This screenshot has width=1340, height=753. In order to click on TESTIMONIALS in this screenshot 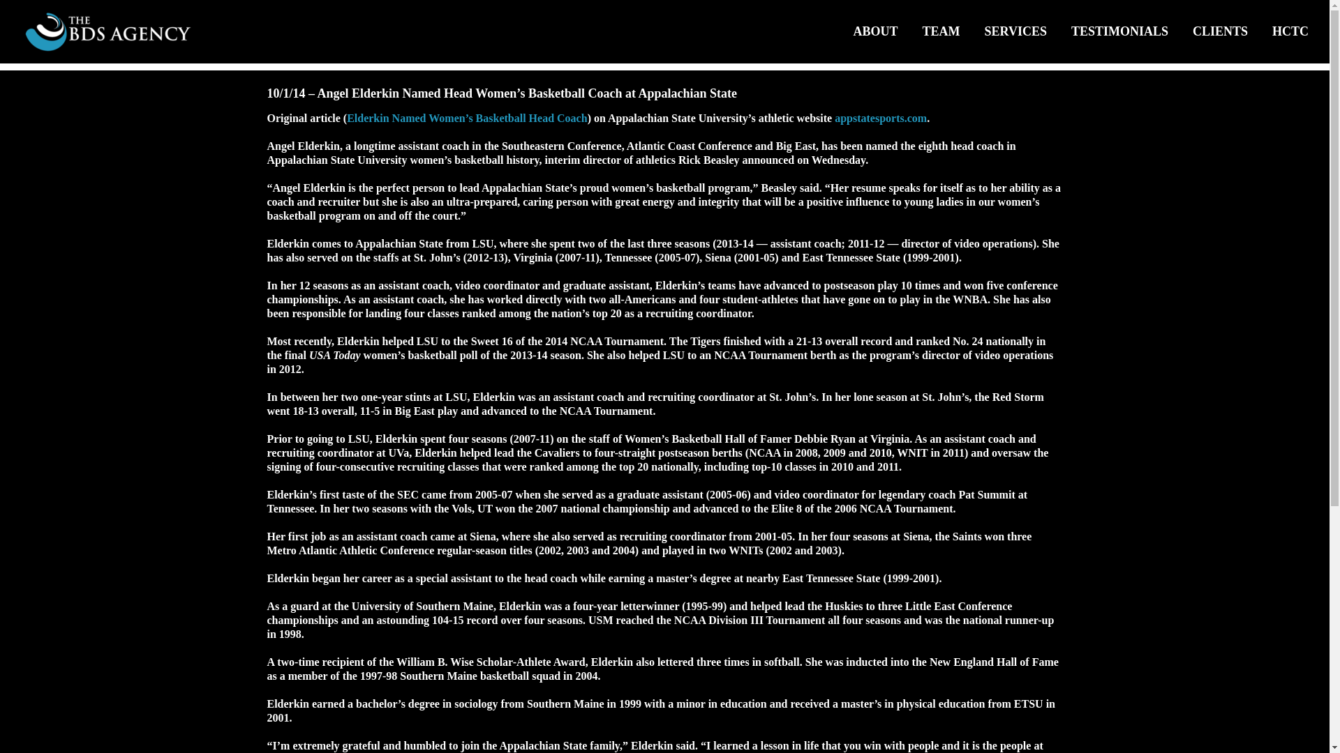, I will do `click(1119, 31)`.